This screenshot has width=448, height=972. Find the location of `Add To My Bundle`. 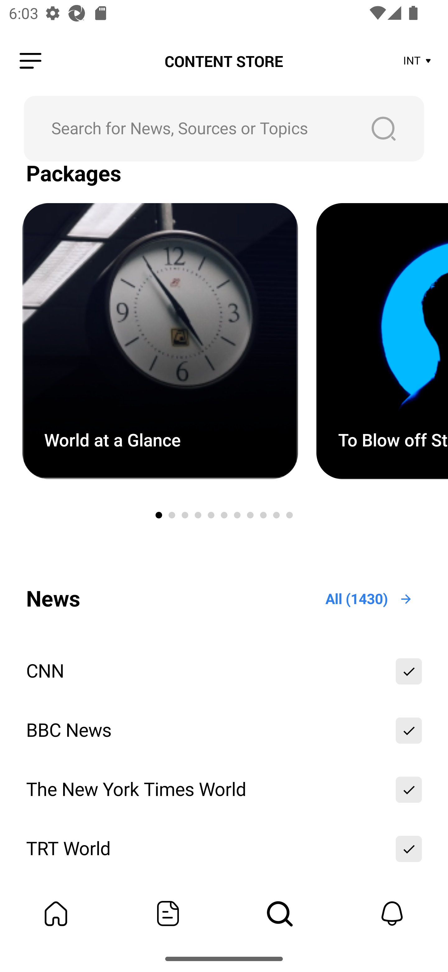

Add To My Bundle is located at coordinates (409, 849).